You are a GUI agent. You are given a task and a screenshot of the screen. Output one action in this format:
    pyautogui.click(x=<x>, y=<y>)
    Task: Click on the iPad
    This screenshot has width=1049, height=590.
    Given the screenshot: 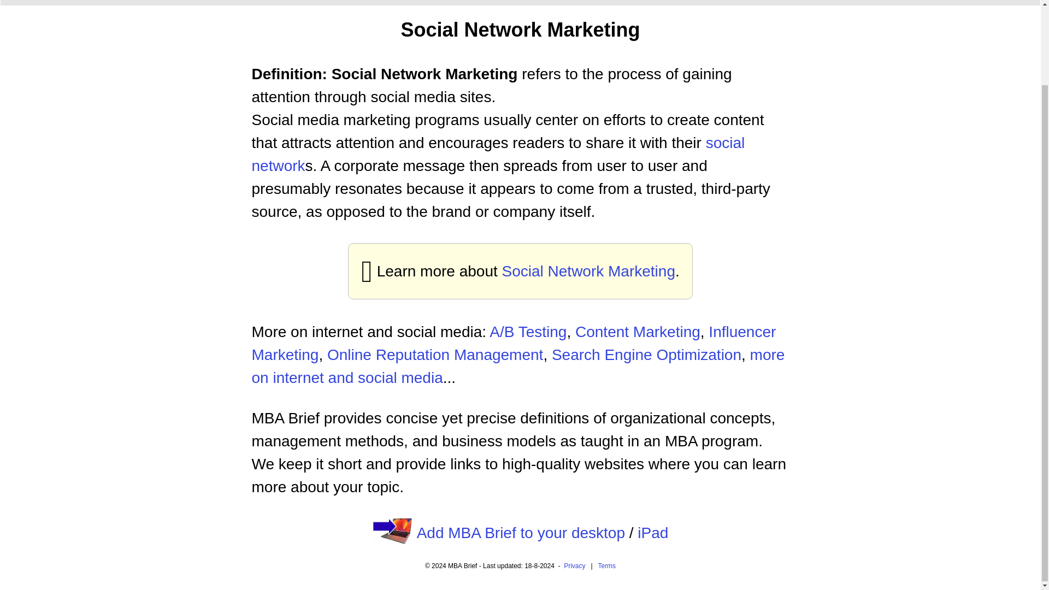 What is the action you would take?
    pyautogui.click(x=653, y=533)
    